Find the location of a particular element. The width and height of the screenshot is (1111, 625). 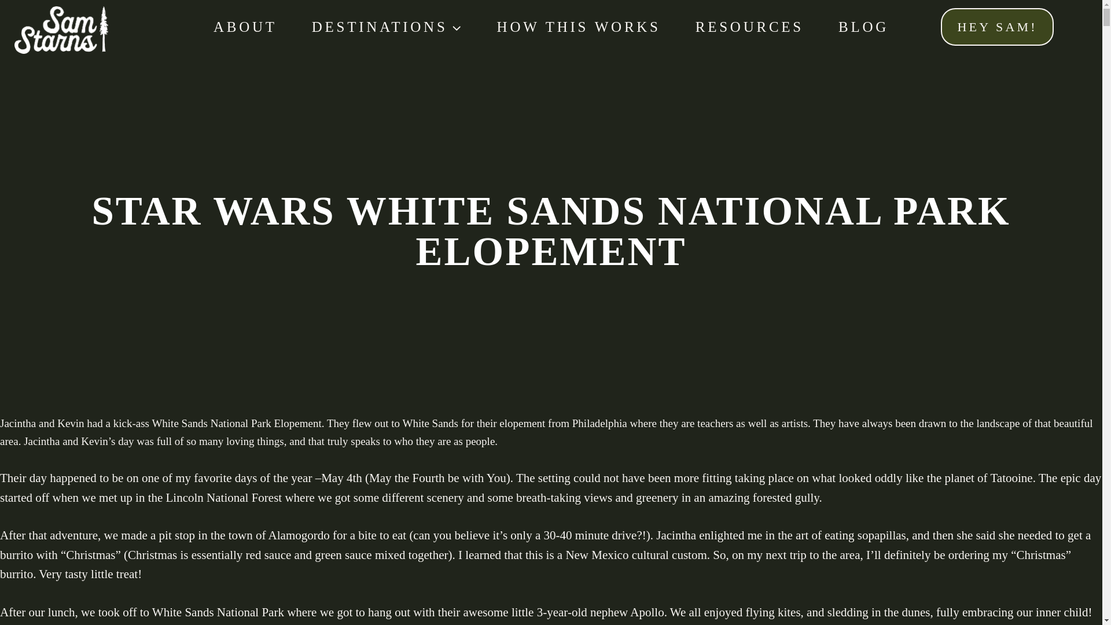

ABOUT is located at coordinates (245, 27).